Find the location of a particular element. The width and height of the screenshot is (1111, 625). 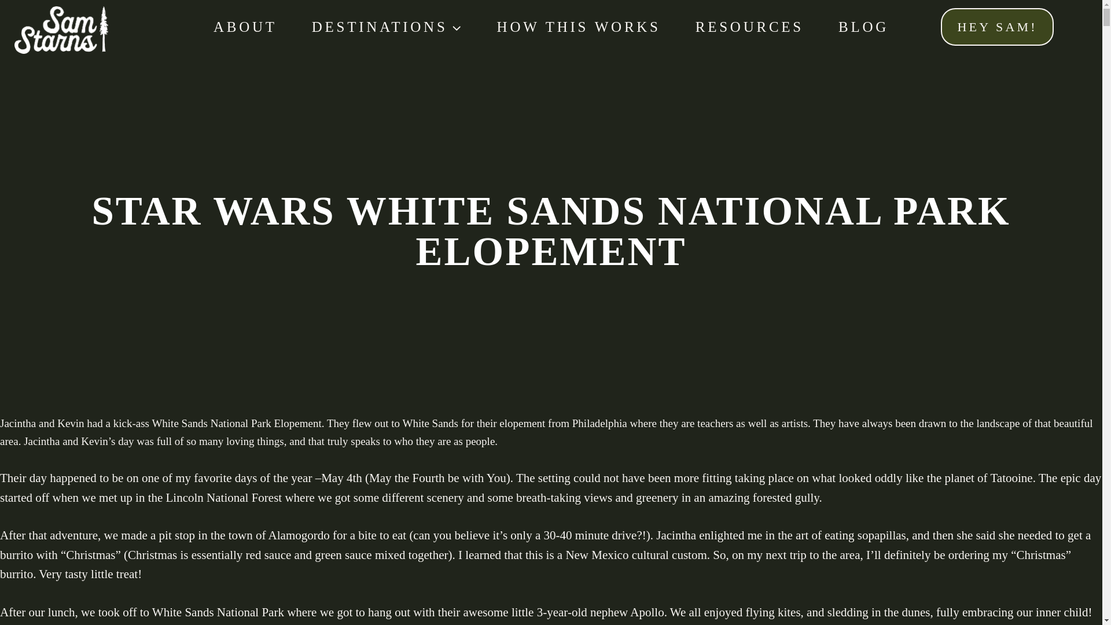

ABOUT is located at coordinates (245, 27).